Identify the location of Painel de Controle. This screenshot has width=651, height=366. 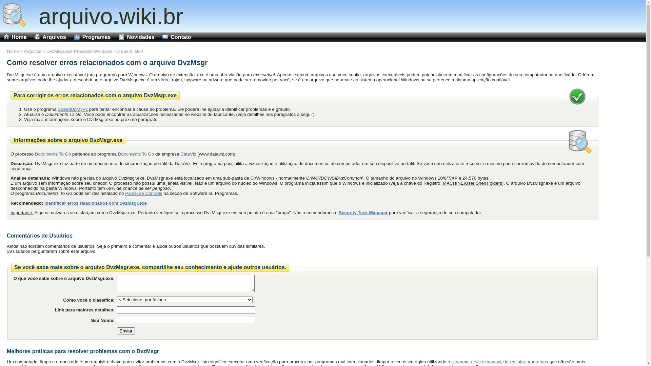
(144, 193).